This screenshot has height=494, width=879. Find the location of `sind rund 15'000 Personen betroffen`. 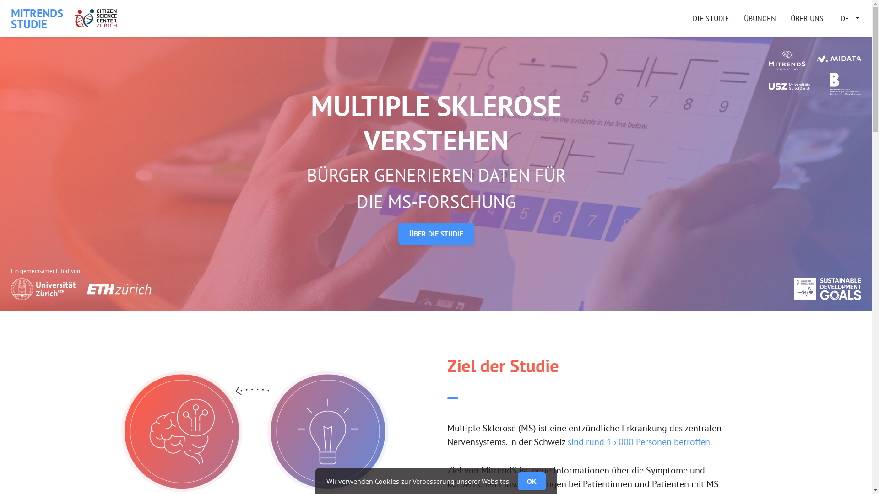

sind rund 15'000 Personen betroffen is located at coordinates (639, 442).